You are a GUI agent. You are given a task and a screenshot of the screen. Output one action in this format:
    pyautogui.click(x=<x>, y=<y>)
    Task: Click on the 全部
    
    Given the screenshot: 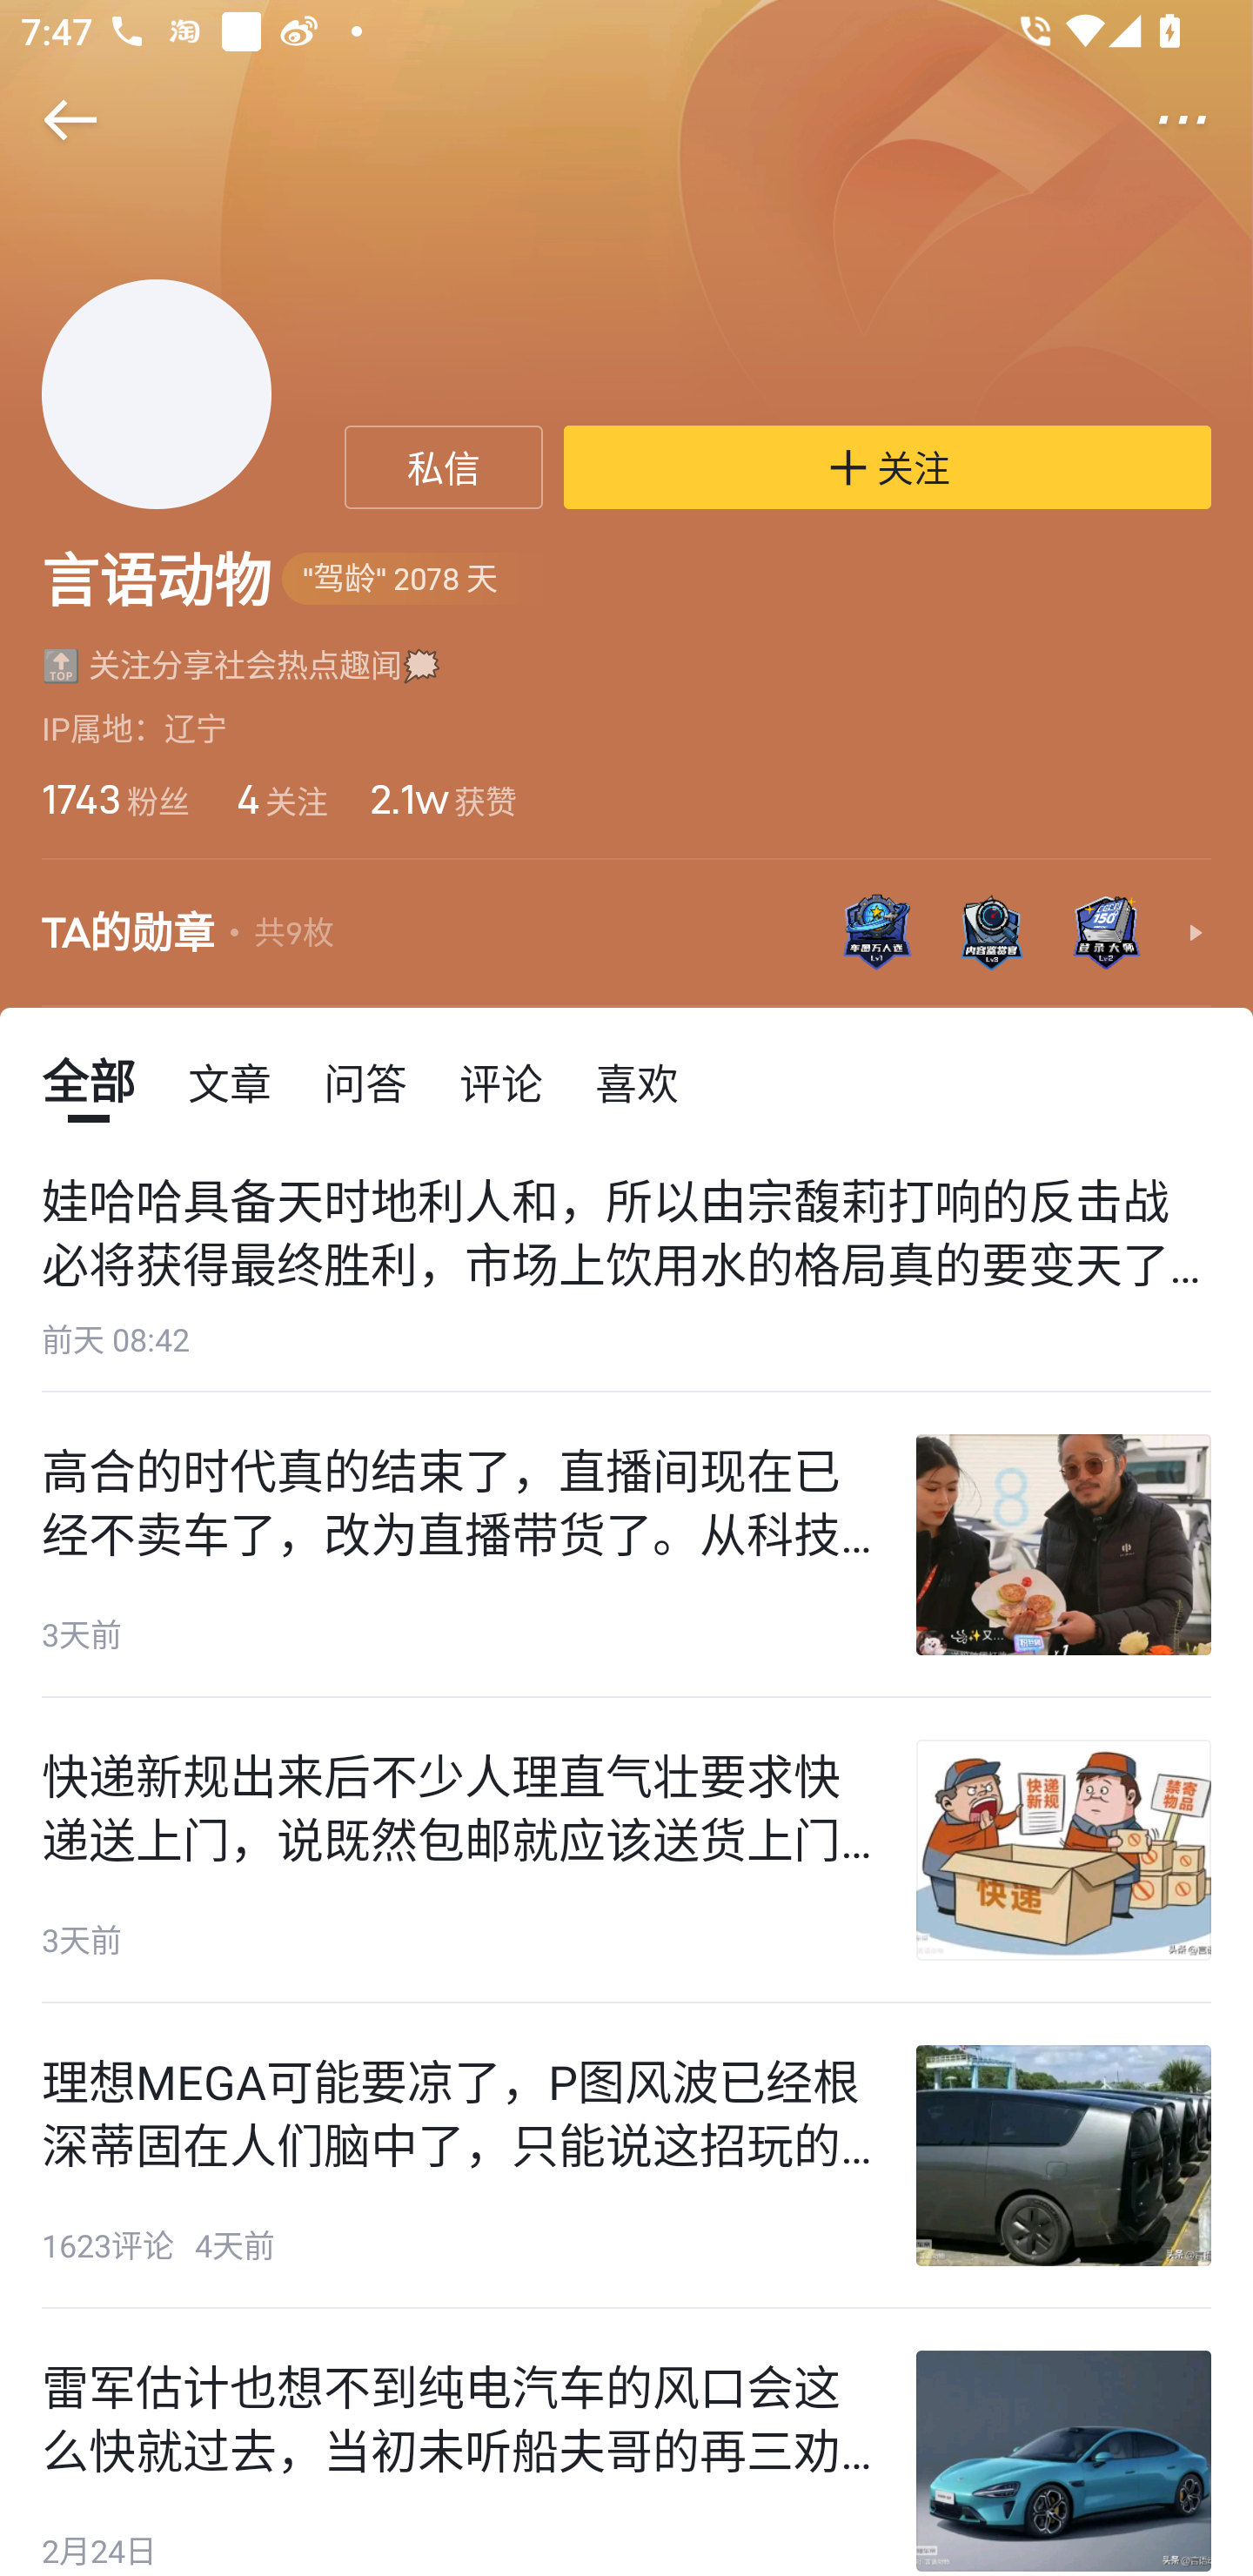 What is the action you would take?
    pyautogui.click(x=88, y=1081)
    